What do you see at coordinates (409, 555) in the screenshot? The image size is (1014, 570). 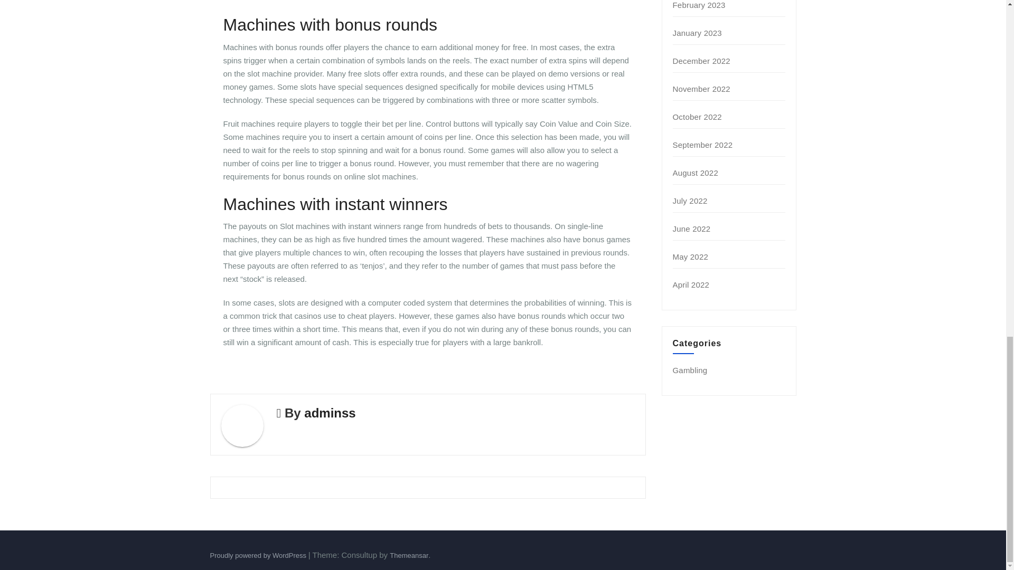 I see `Themeansar` at bounding box center [409, 555].